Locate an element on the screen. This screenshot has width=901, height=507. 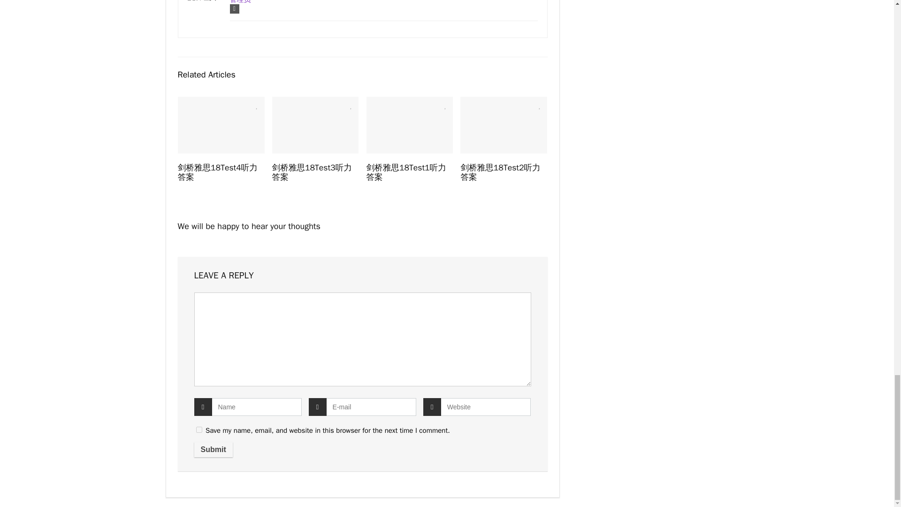
Submit is located at coordinates (213, 450).